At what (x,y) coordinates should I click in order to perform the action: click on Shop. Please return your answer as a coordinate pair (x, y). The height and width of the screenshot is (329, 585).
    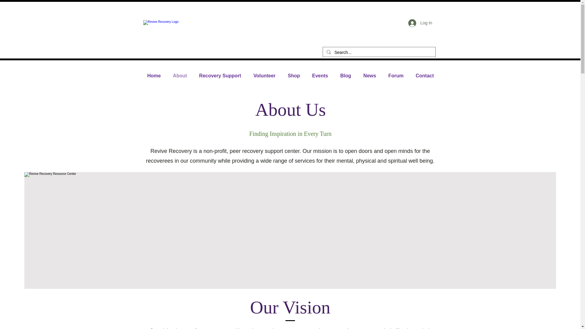
    Looking at the image, I should click on (294, 76).